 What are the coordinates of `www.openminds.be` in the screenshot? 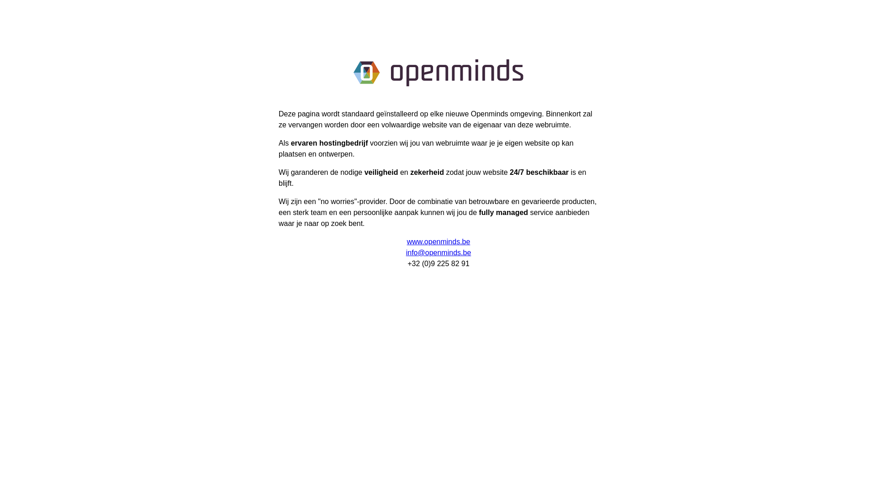 It's located at (438, 242).